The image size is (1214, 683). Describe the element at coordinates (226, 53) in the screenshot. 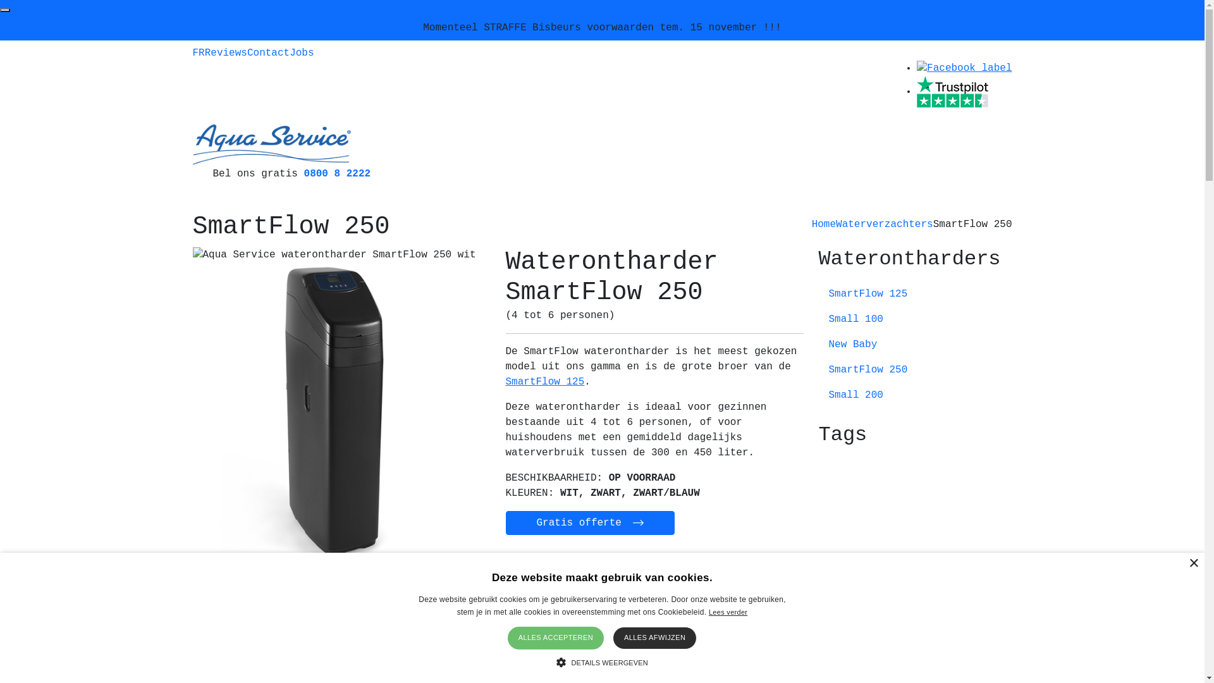

I see `Reviews` at that location.